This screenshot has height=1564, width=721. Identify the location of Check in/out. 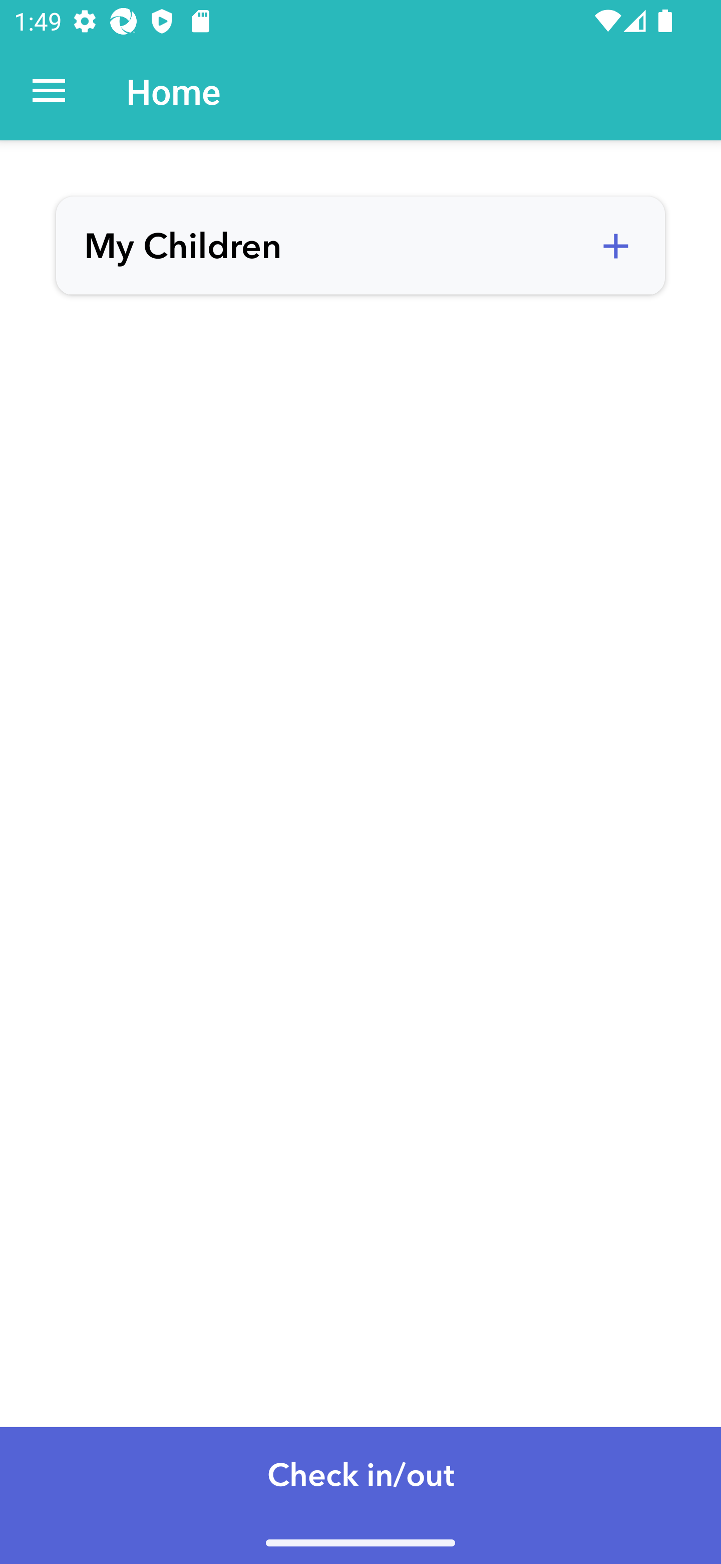
(360, 1495).